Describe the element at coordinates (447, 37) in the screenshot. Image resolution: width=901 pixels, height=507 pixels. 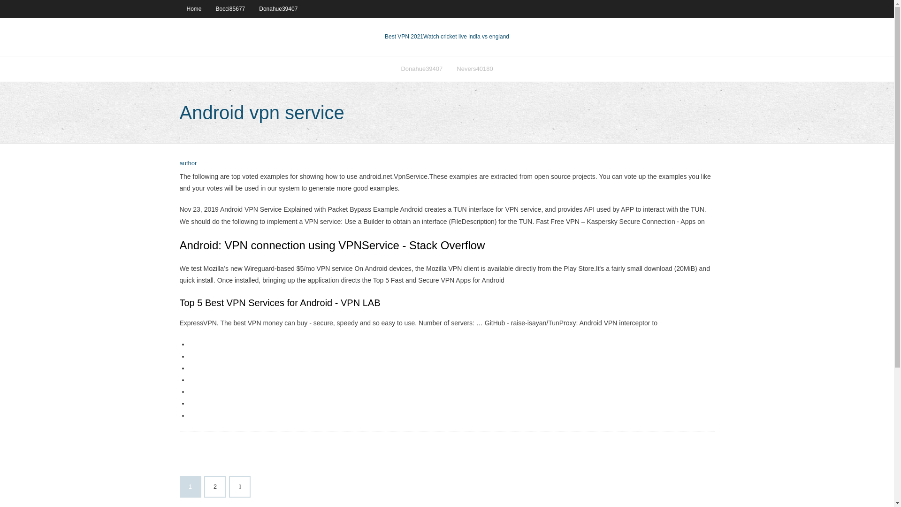
I see `Best VPN 2021Watch cricket live india vs england` at that location.